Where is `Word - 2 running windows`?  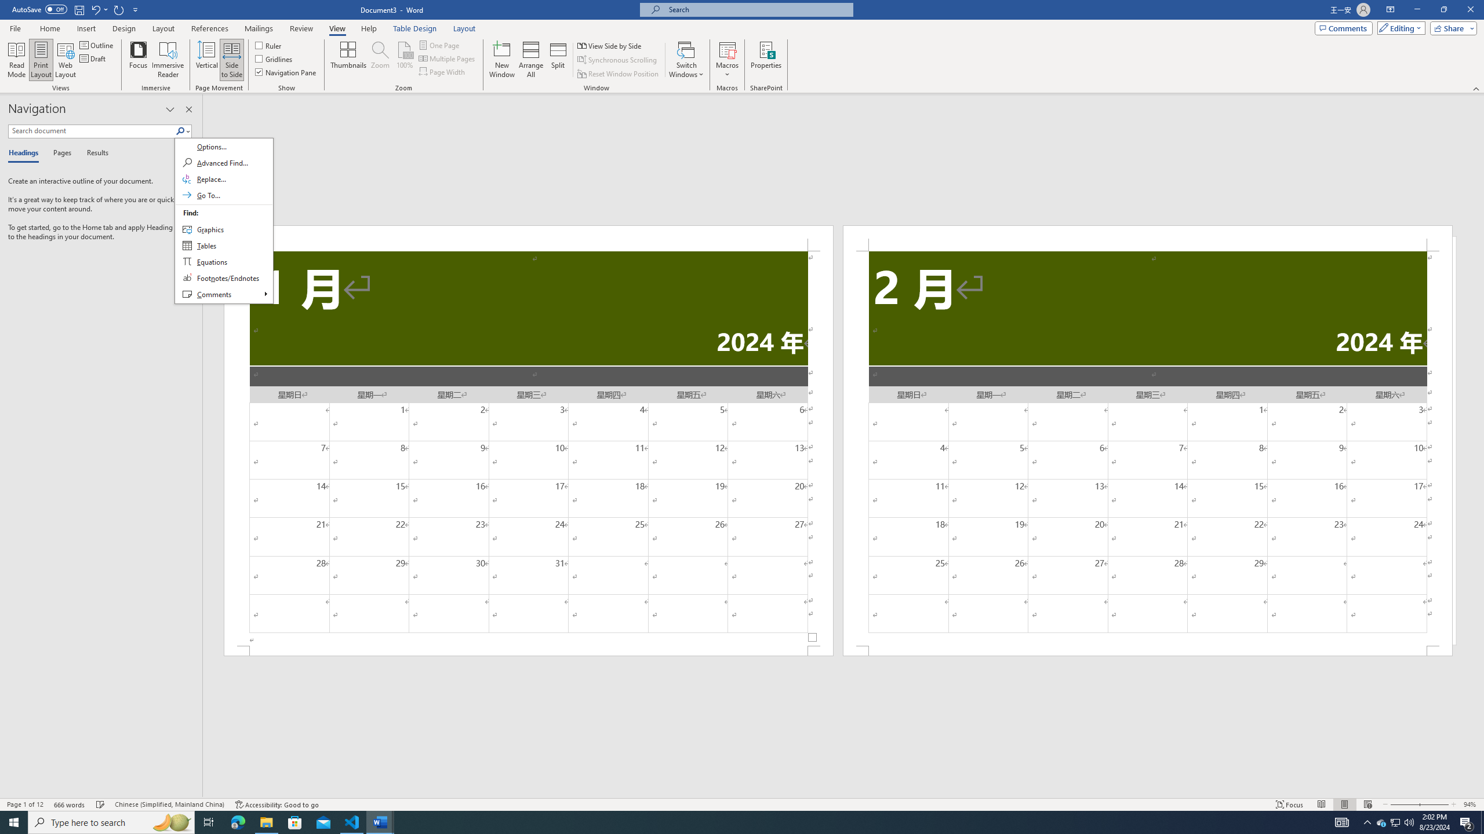 Word - 2 running windows is located at coordinates (380, 822).